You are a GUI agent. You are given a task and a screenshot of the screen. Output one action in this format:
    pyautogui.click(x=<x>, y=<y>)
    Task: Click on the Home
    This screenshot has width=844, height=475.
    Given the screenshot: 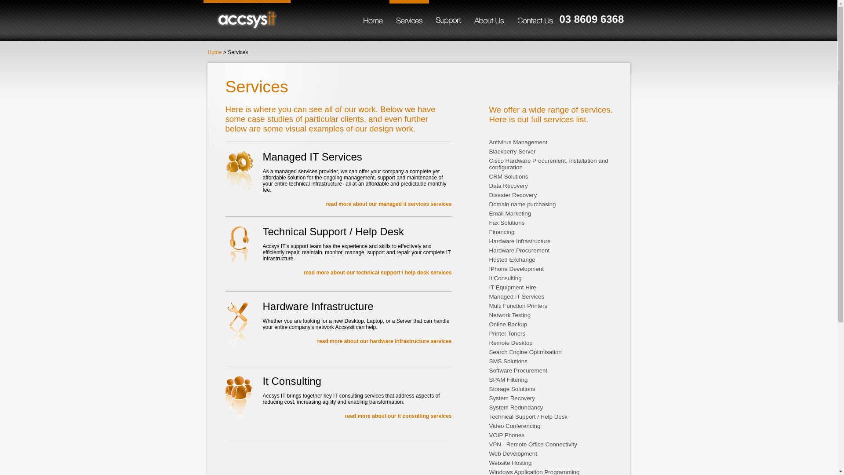 What is the action you would take?
    pyautogui.click(x=215, y=52)
    